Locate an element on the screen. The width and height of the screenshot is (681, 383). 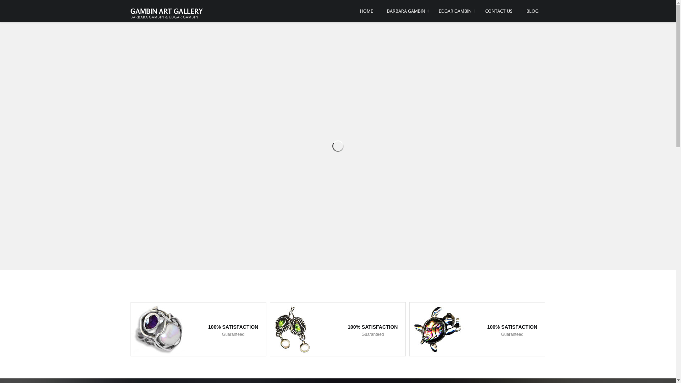
GAMBIN ART GALLERY
BARBARA GAMBIN & EDGAR GAMBIN is located at coordinates (167, 9).